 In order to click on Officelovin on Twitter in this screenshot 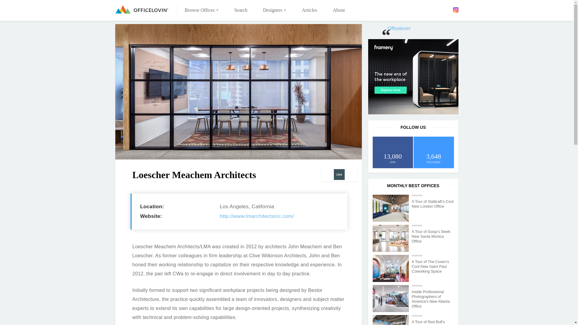, I will do `click(430, 10)`.